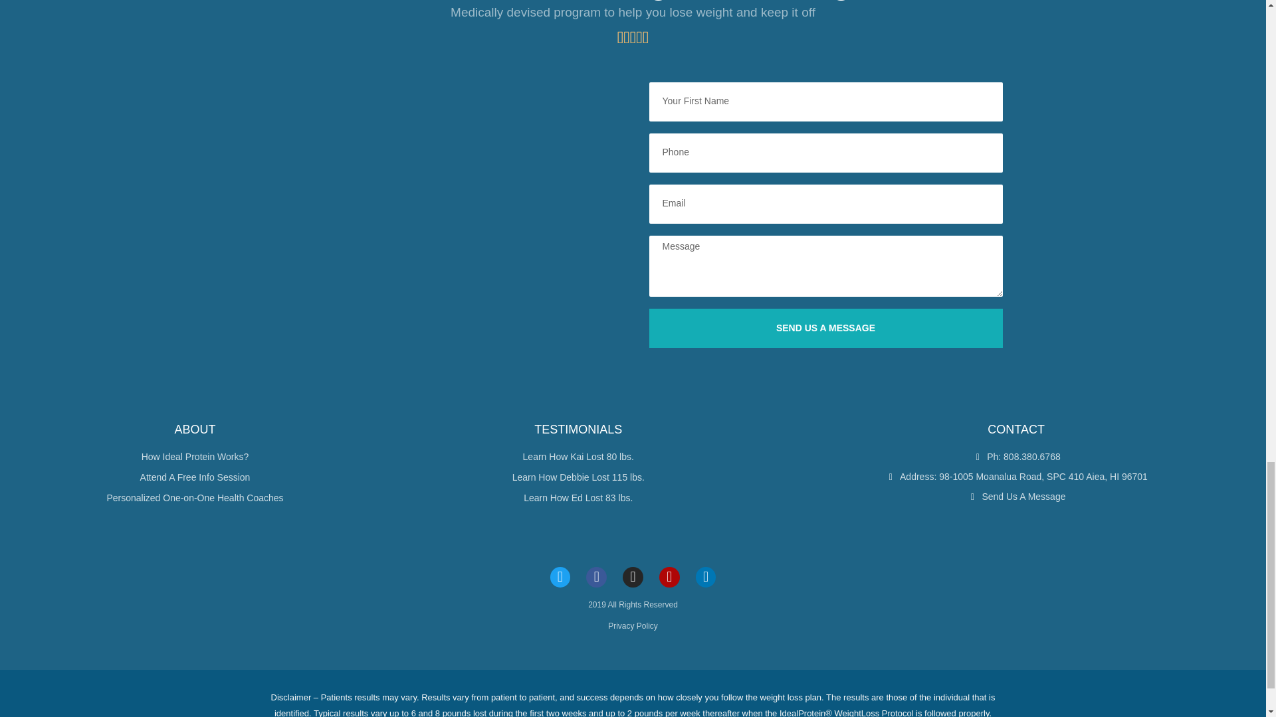 This screenshot has height=717, width=1276. What do you see at coordinates (578, 457) in the screenshot?
I see `Learn How Kai Lost 80 lbs.` at bounding box center [578, 457].